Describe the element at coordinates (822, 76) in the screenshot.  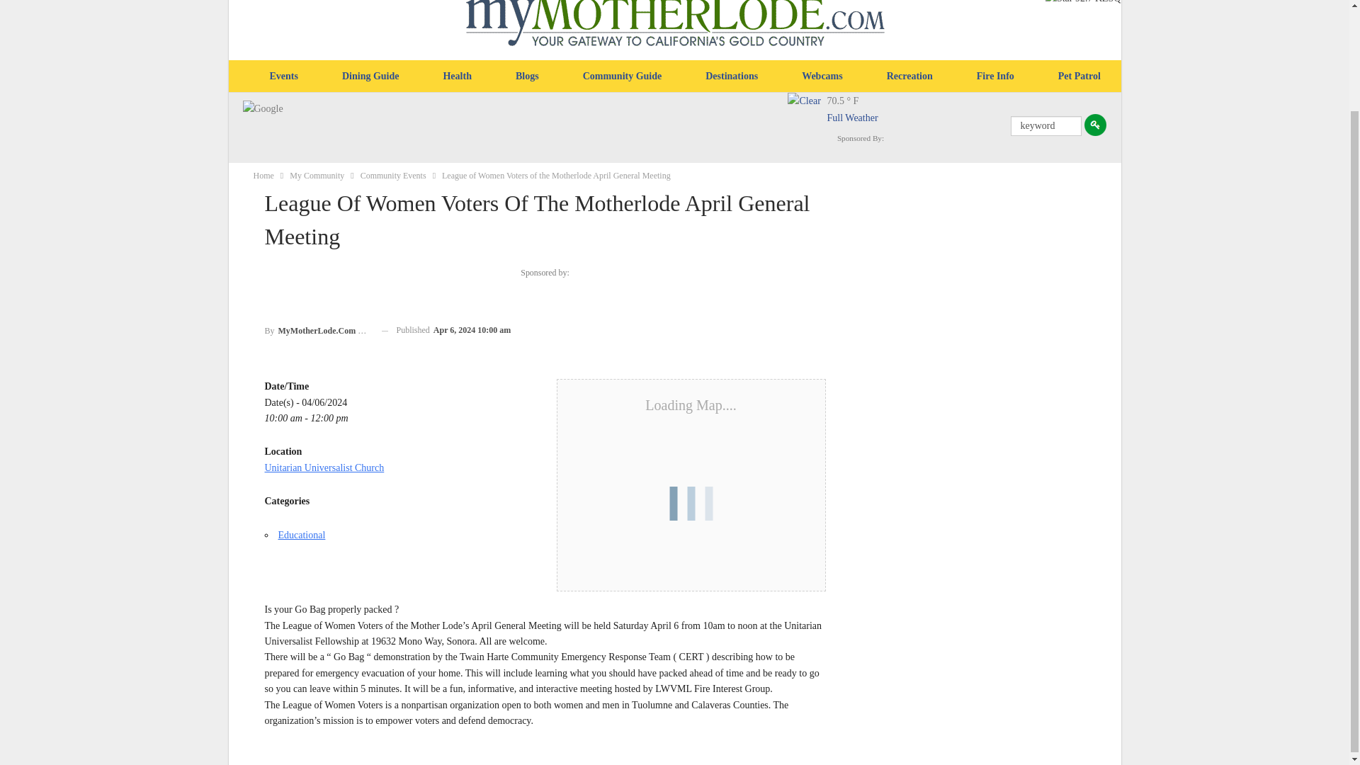
I see `Webcams` at that location.